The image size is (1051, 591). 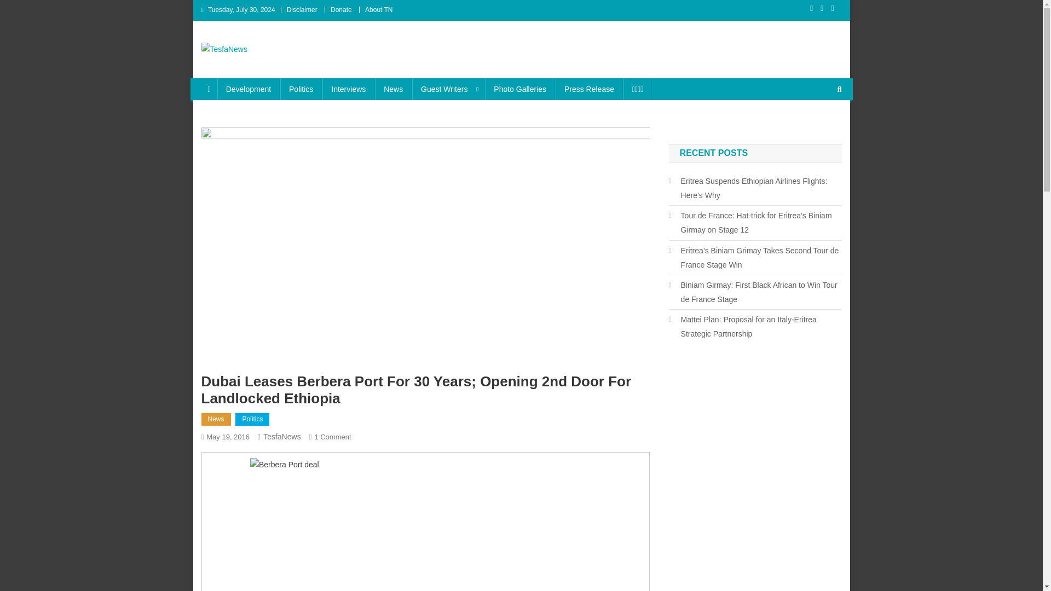 I want to click on TesfaNews, so click(x=246, y=67).